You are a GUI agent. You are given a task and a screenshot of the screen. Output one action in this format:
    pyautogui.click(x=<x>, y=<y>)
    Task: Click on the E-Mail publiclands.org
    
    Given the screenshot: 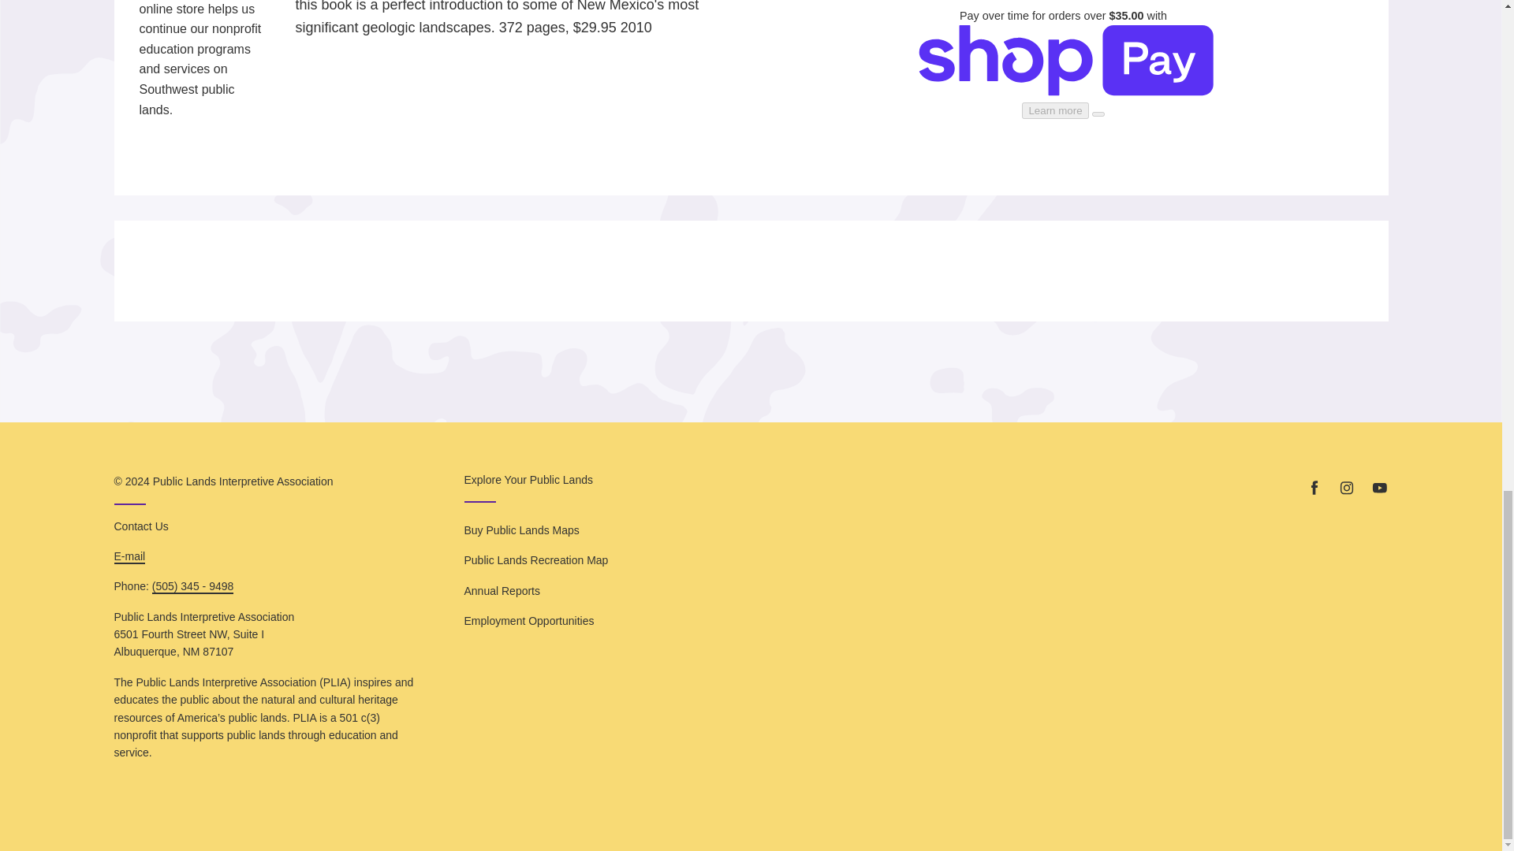 What is the action you would take?
    pyautogui.click(x=129, y=556)
    